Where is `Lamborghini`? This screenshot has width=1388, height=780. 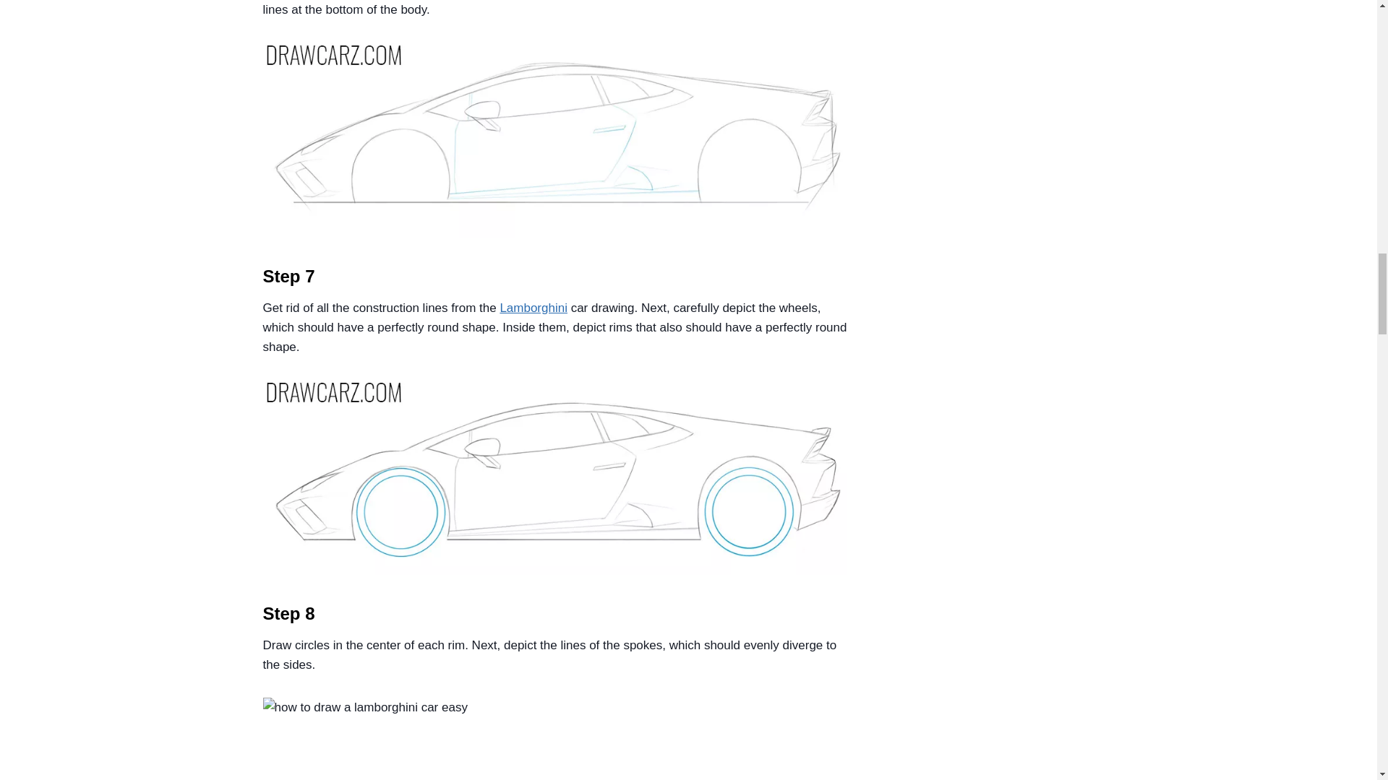
Lamborghini is located at coordinates (534, 308).